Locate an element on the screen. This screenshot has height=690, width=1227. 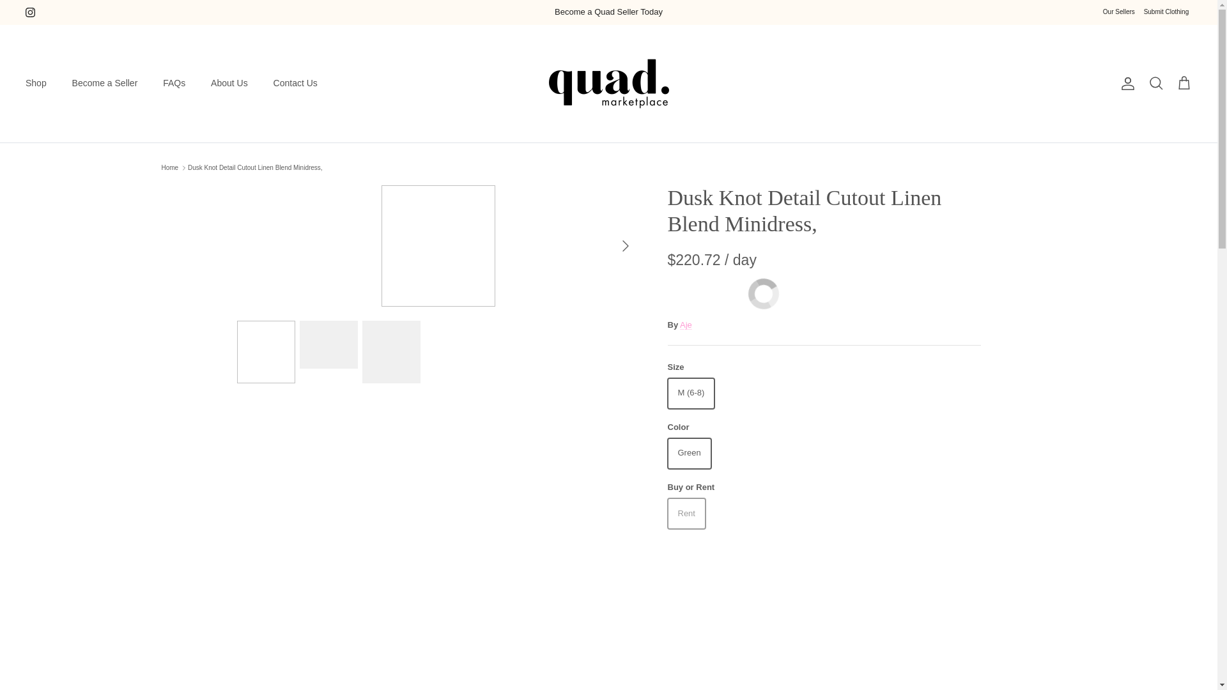
Become a Seller is located at coordinates (105, 83).